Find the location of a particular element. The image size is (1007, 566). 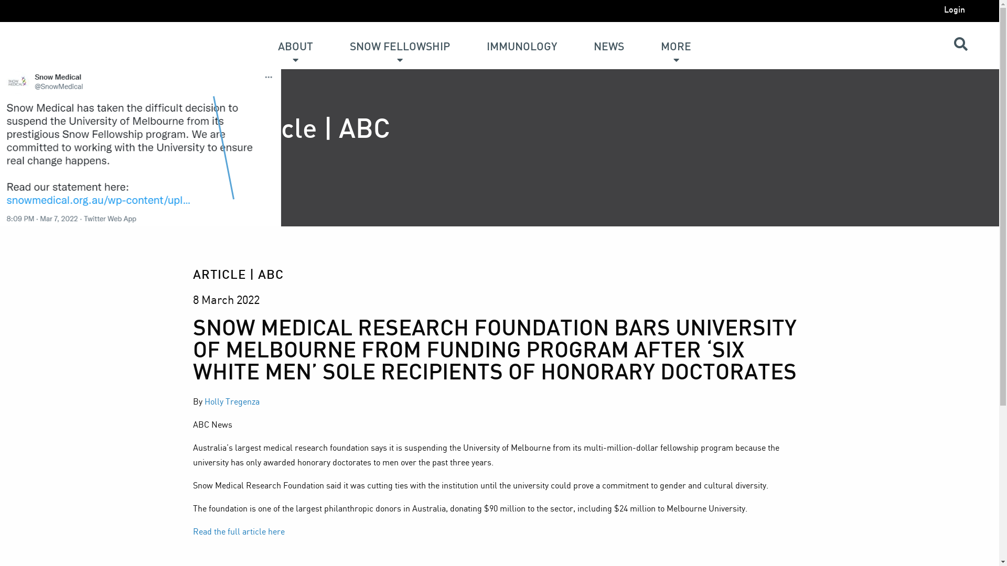

SNOW FELLOWSHIP is located at coordinates (400, 39).